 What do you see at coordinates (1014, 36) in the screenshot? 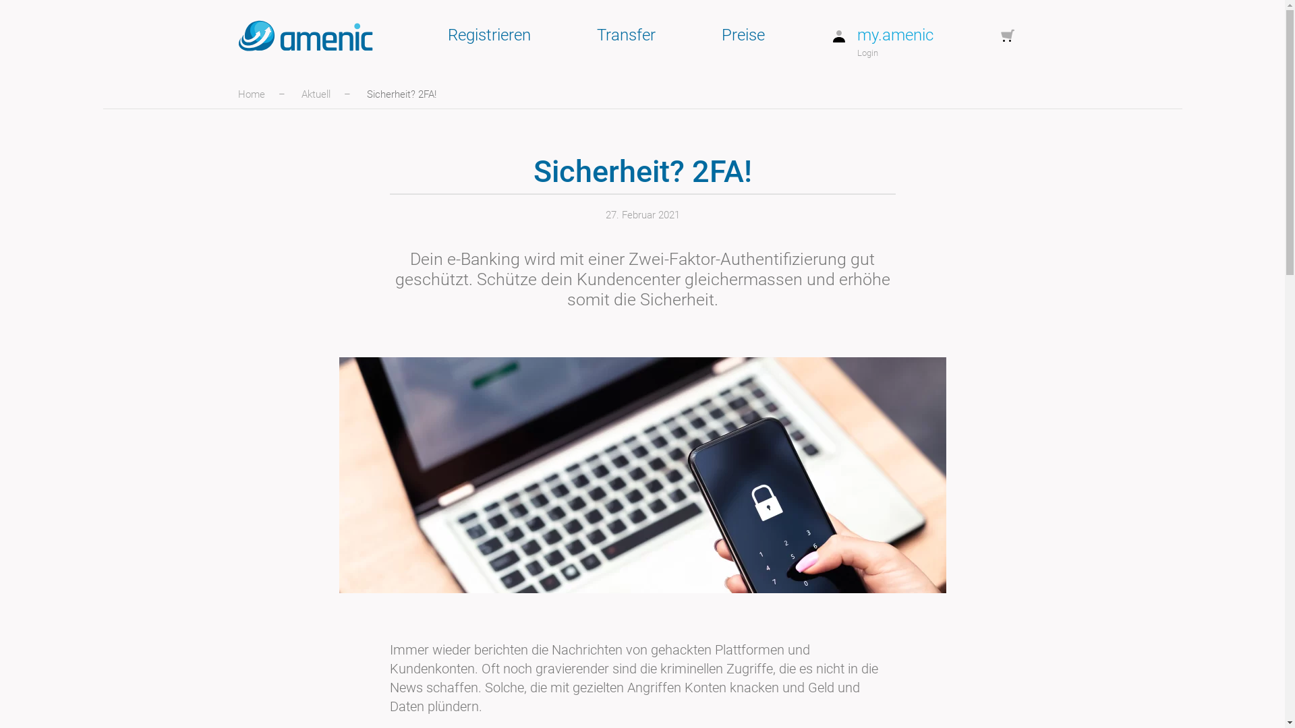
I see ` ` at bounding box center [1014, 36].